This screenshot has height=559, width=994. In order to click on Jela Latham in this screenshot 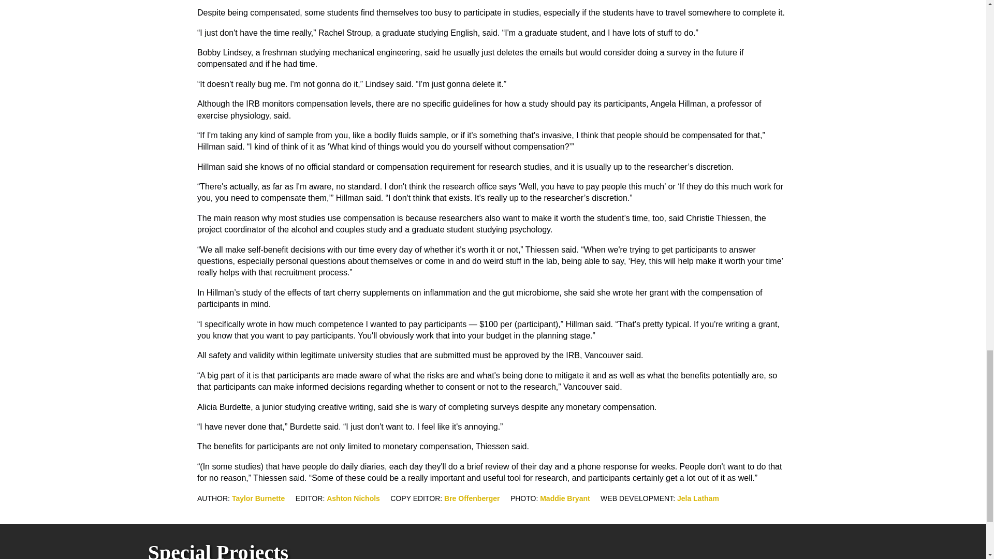, I will do `click(698, 497)`.